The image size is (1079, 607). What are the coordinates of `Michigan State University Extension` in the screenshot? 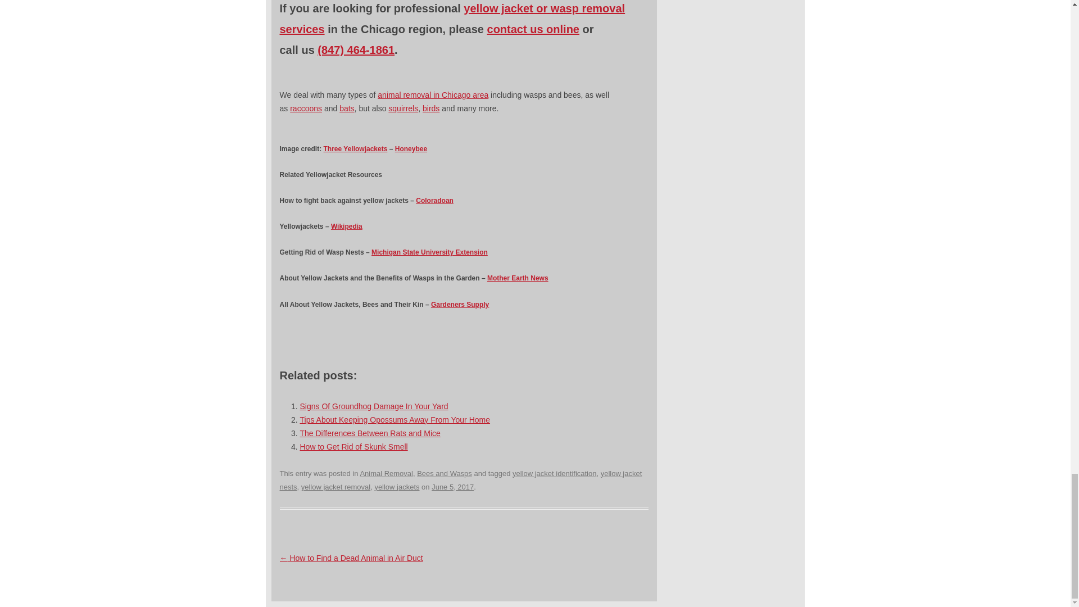 It's located at (429, 252).